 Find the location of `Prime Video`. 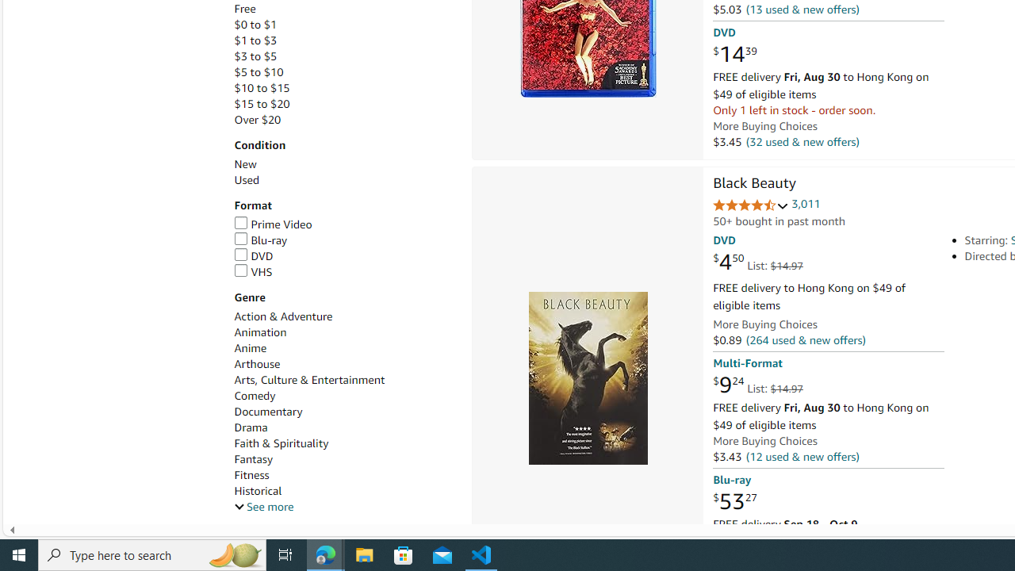

Prime Video is located at coordinates (344, 225).